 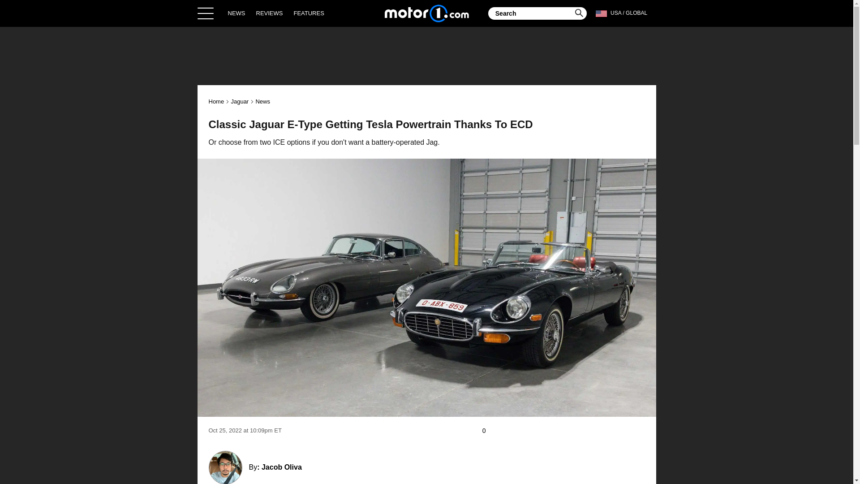 What do you see at coordinates (217, 101) in the screenshot?
I see `Home` at bounding box center [217, 101].